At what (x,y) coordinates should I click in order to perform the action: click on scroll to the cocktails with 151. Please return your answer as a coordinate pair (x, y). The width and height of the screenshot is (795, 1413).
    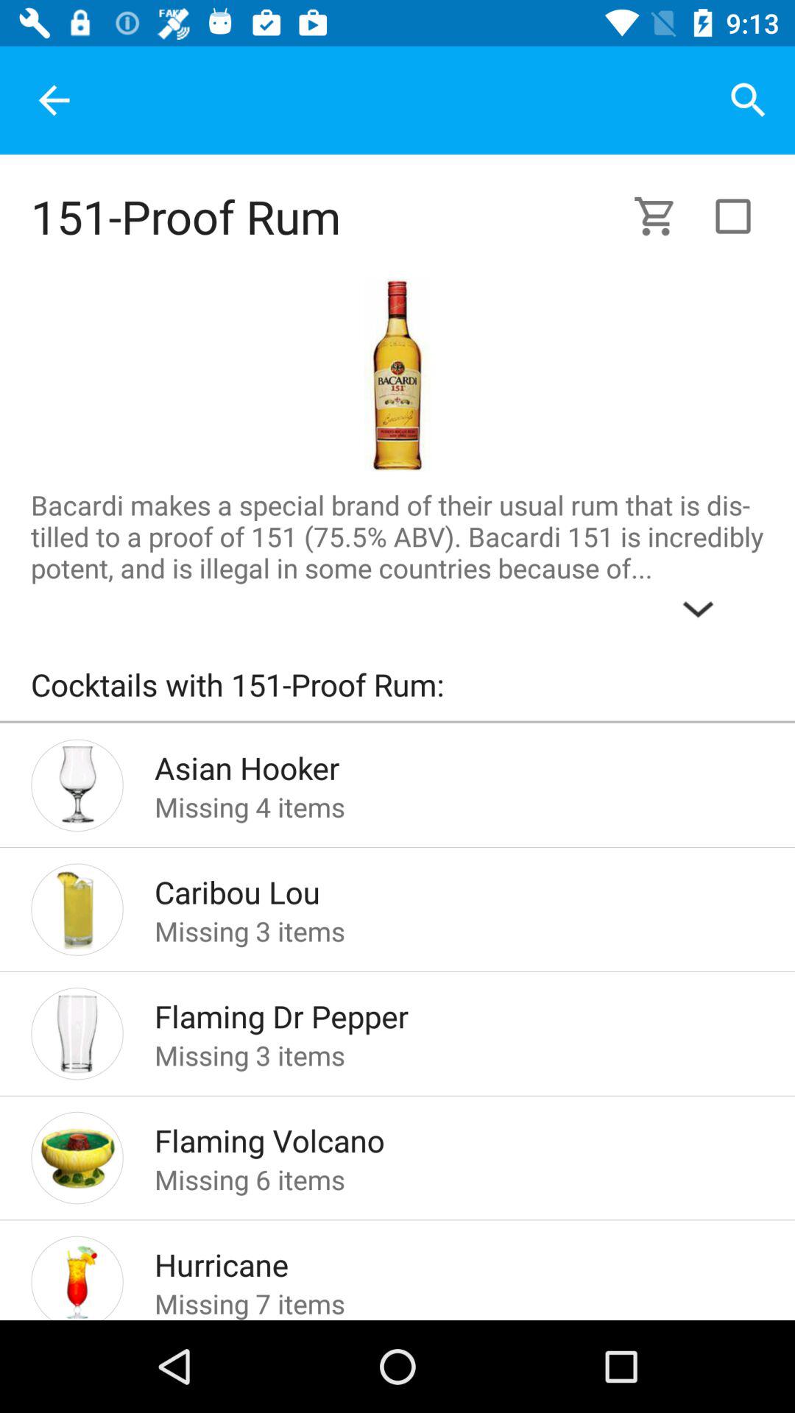
    Looking at the image, I should click on (397, 692).